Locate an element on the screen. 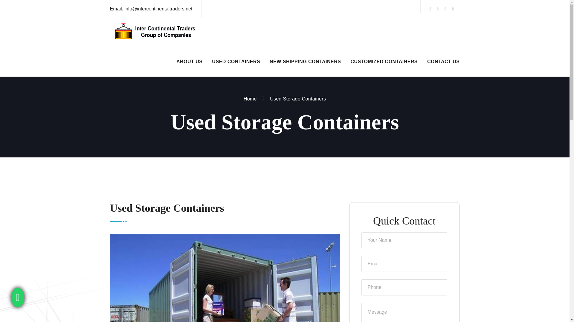 This screenshot has width=574, height=322. CONTACT US is located at coordinates (443, 64).